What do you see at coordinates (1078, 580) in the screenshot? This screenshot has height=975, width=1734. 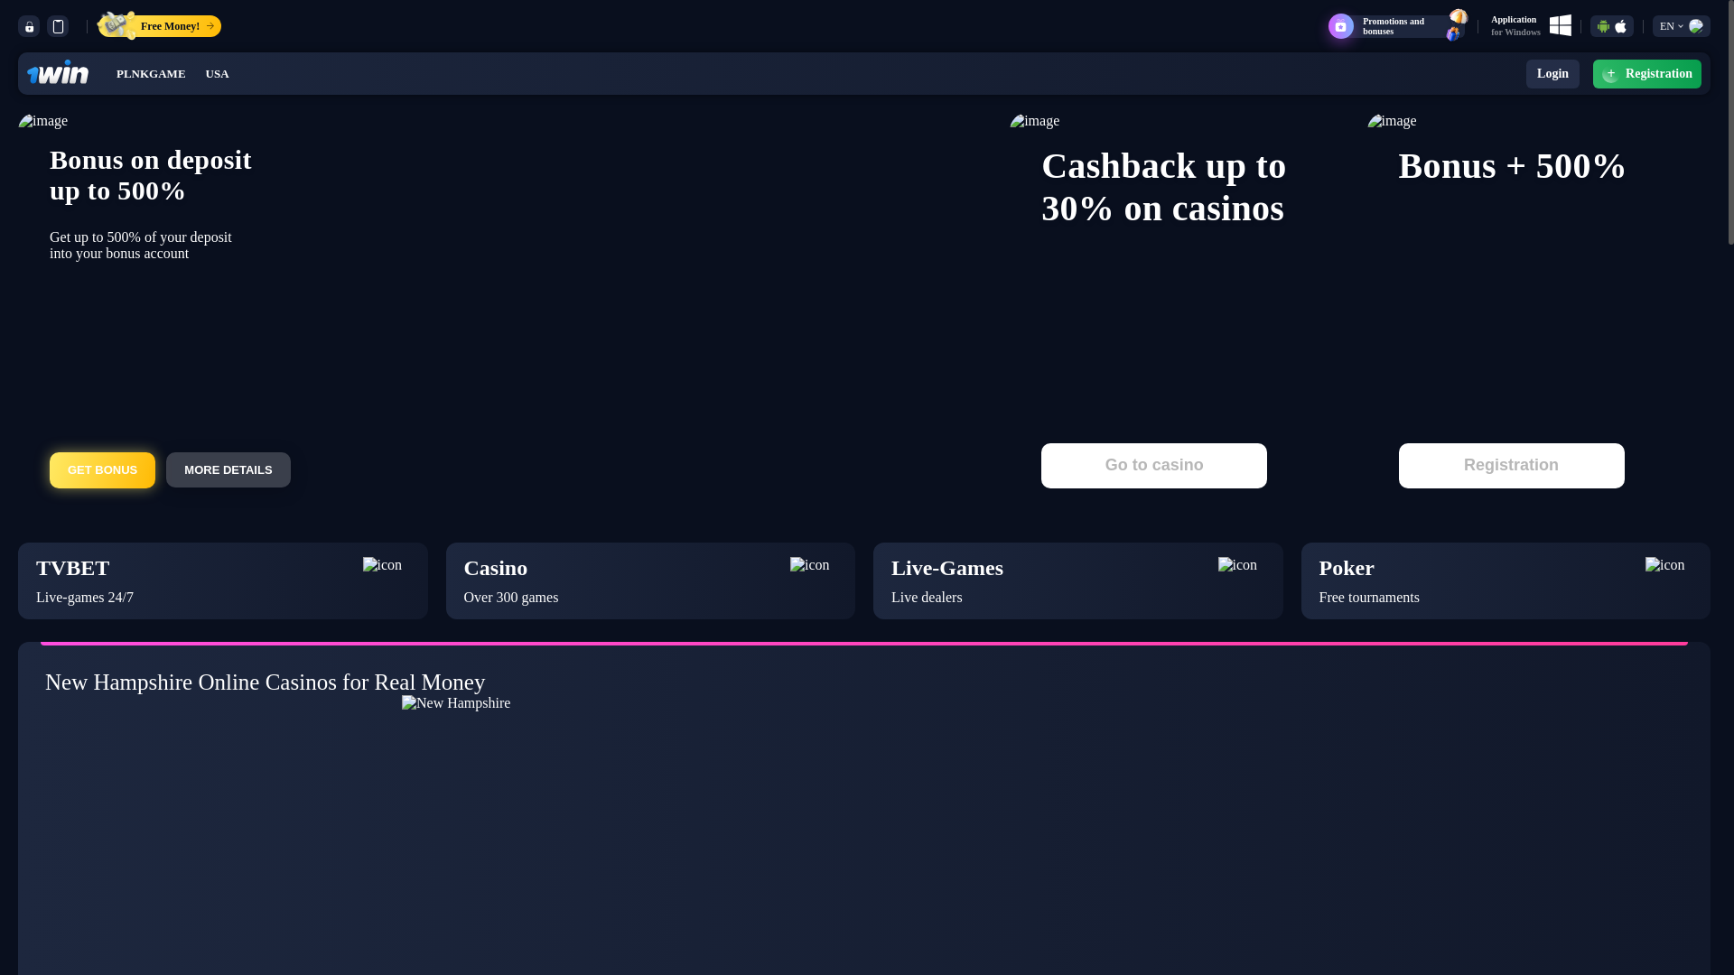 I see `Promotions and bonuses` at bounding box center [1078, 580].